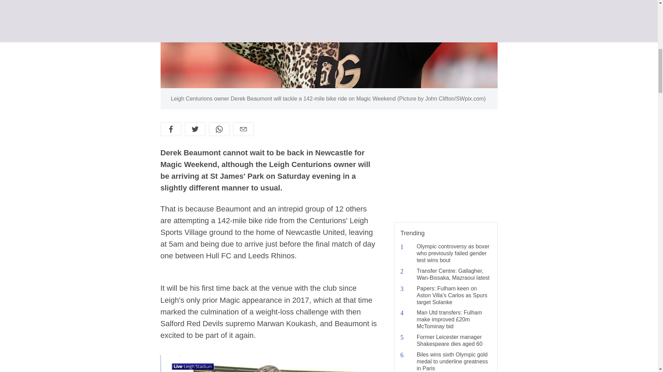 The width and height of the screenshot is (663, 372). What do you see at coordinates (219, 129) in the screenshot?
I see `Share on WhatsApp` at bounding box center [219, 129].